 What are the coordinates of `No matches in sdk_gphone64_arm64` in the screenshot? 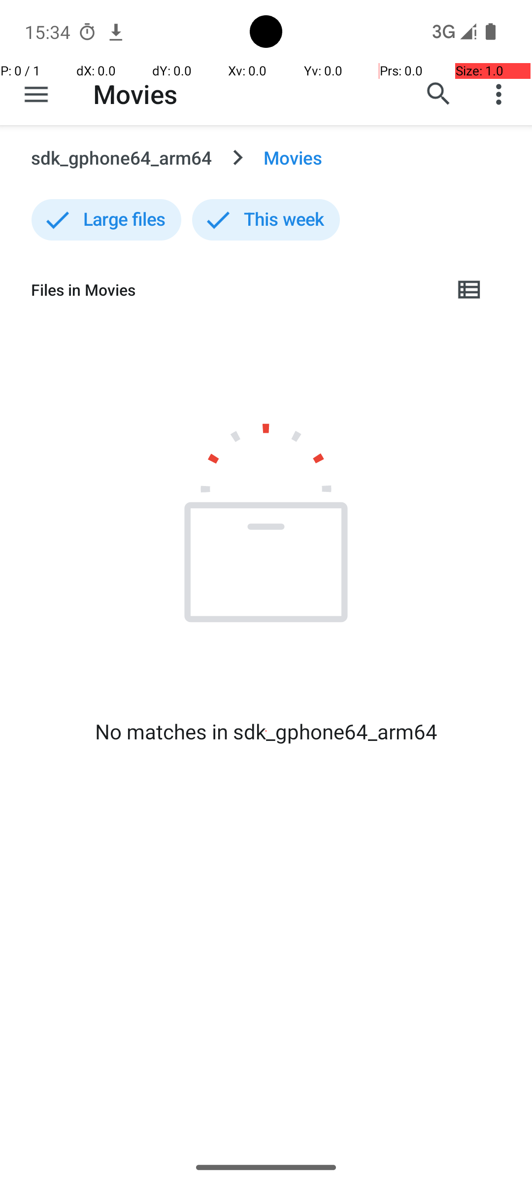 It's located at (266, 731).